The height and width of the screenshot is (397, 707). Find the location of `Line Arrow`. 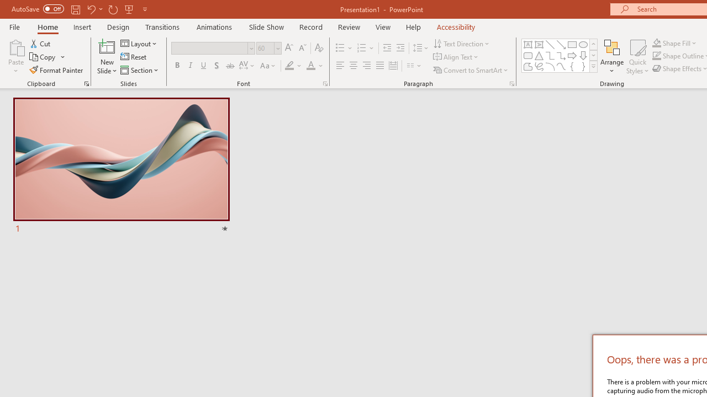

Line Arrow is located at coordinates (561, 44).